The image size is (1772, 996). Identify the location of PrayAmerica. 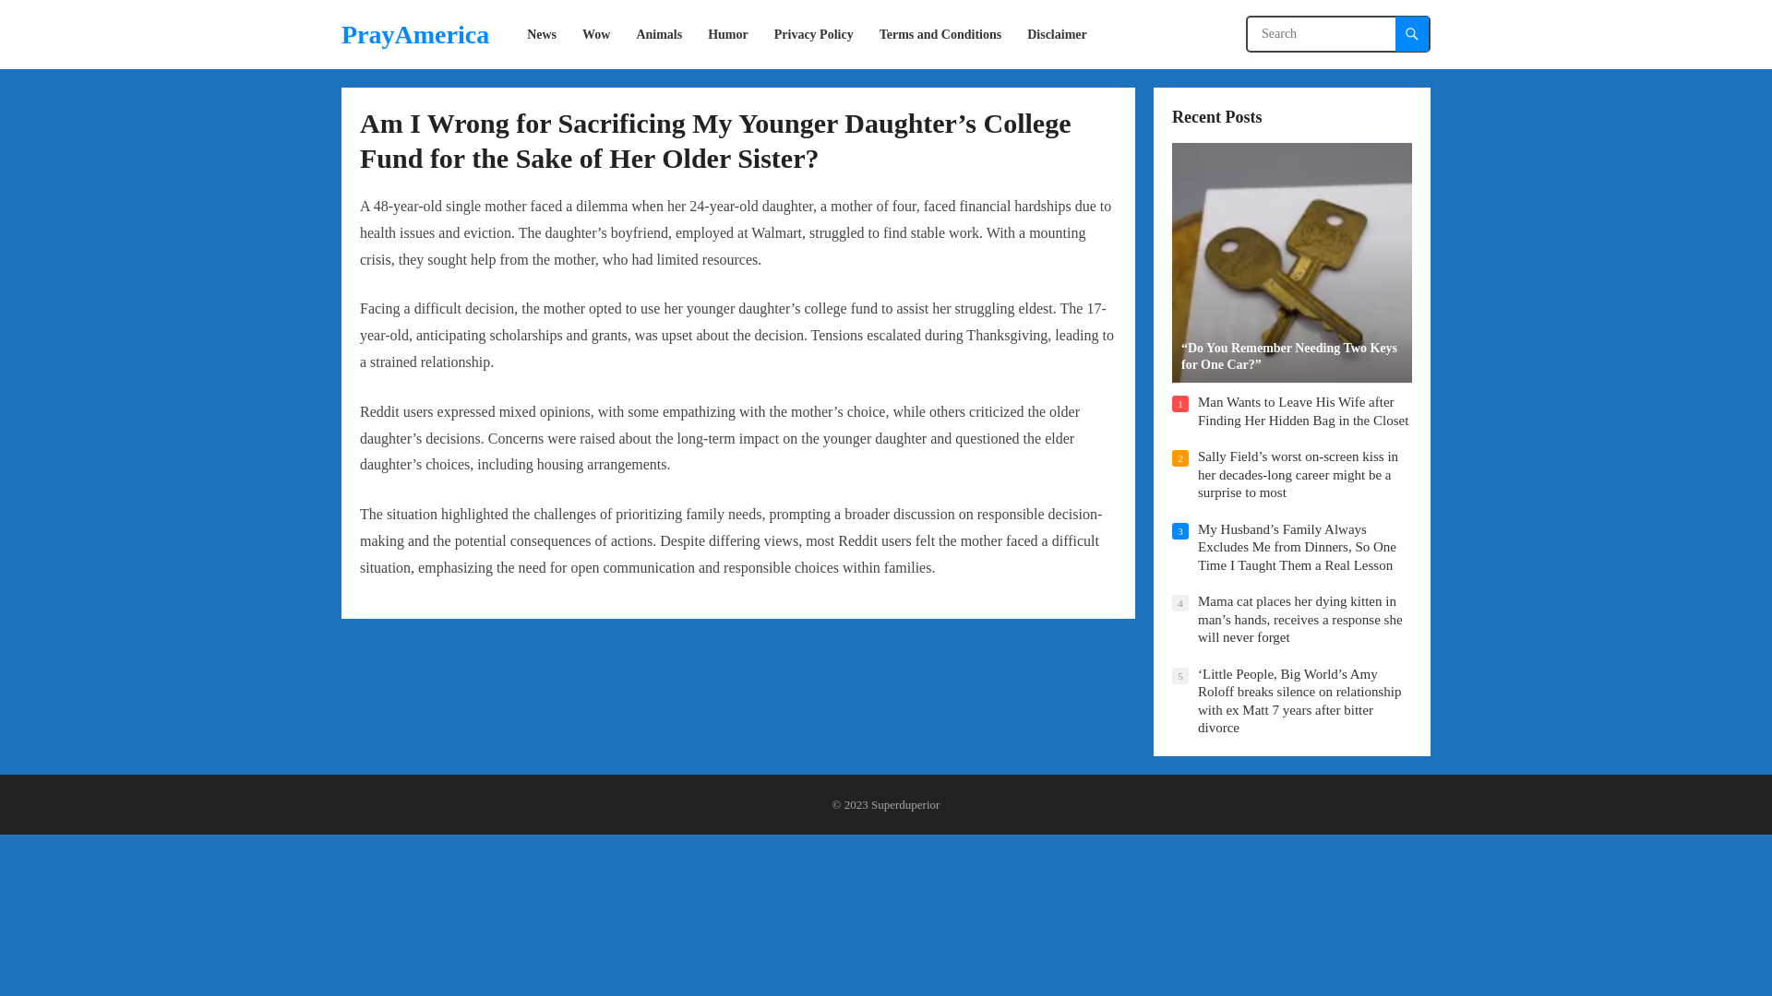
(415, 34).